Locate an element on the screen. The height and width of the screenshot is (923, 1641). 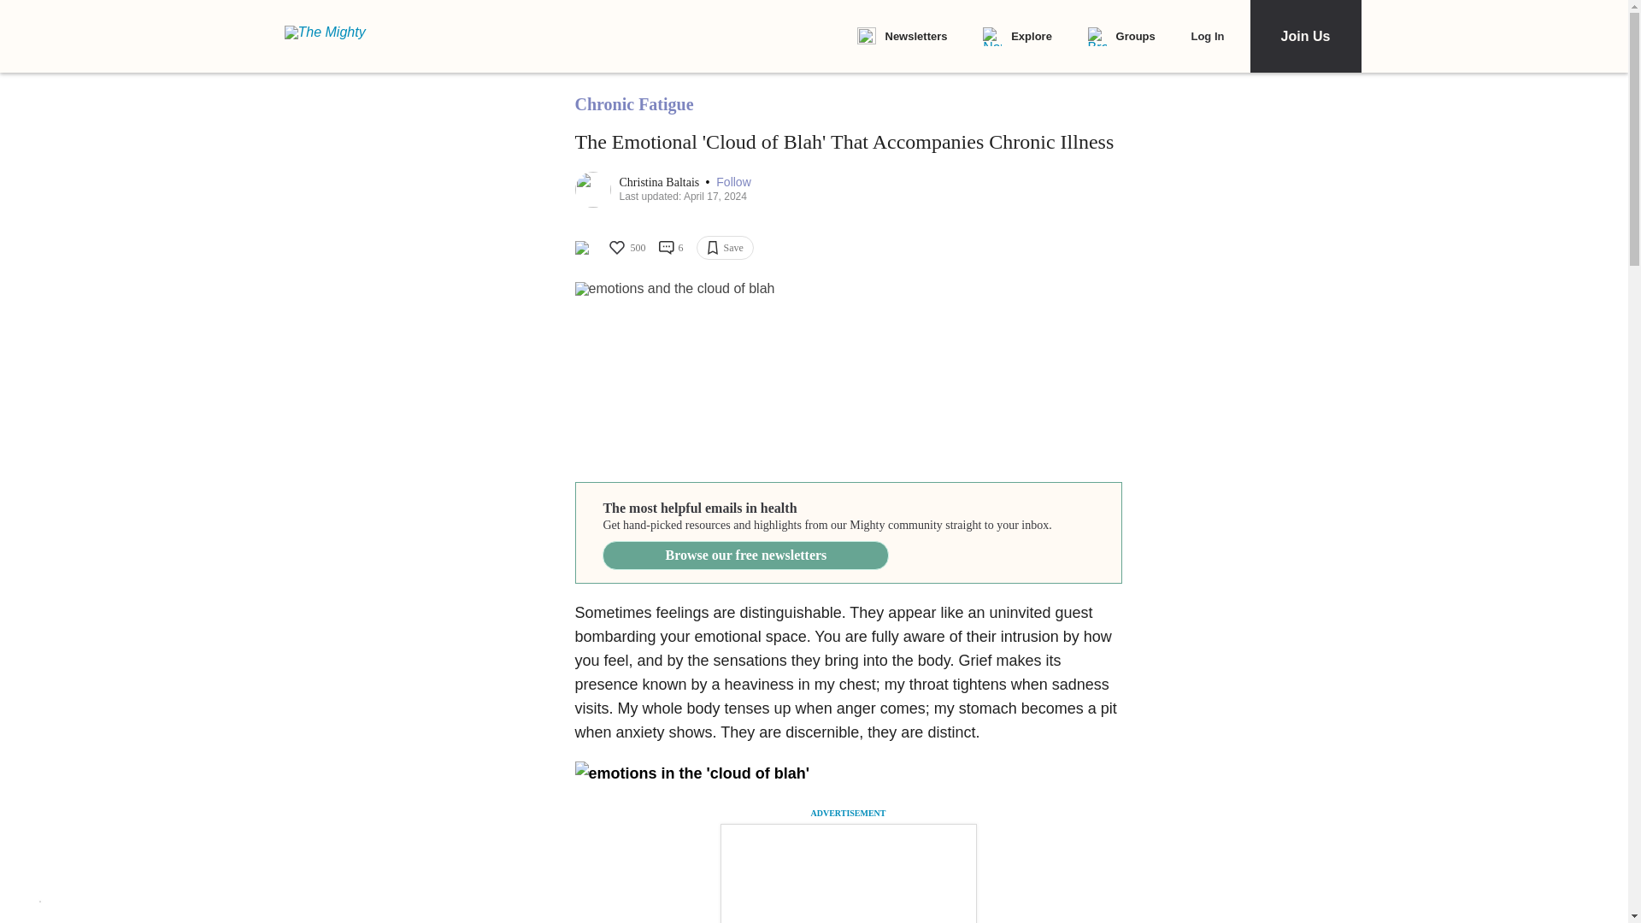
Follow is located at coordinates (732, 183).